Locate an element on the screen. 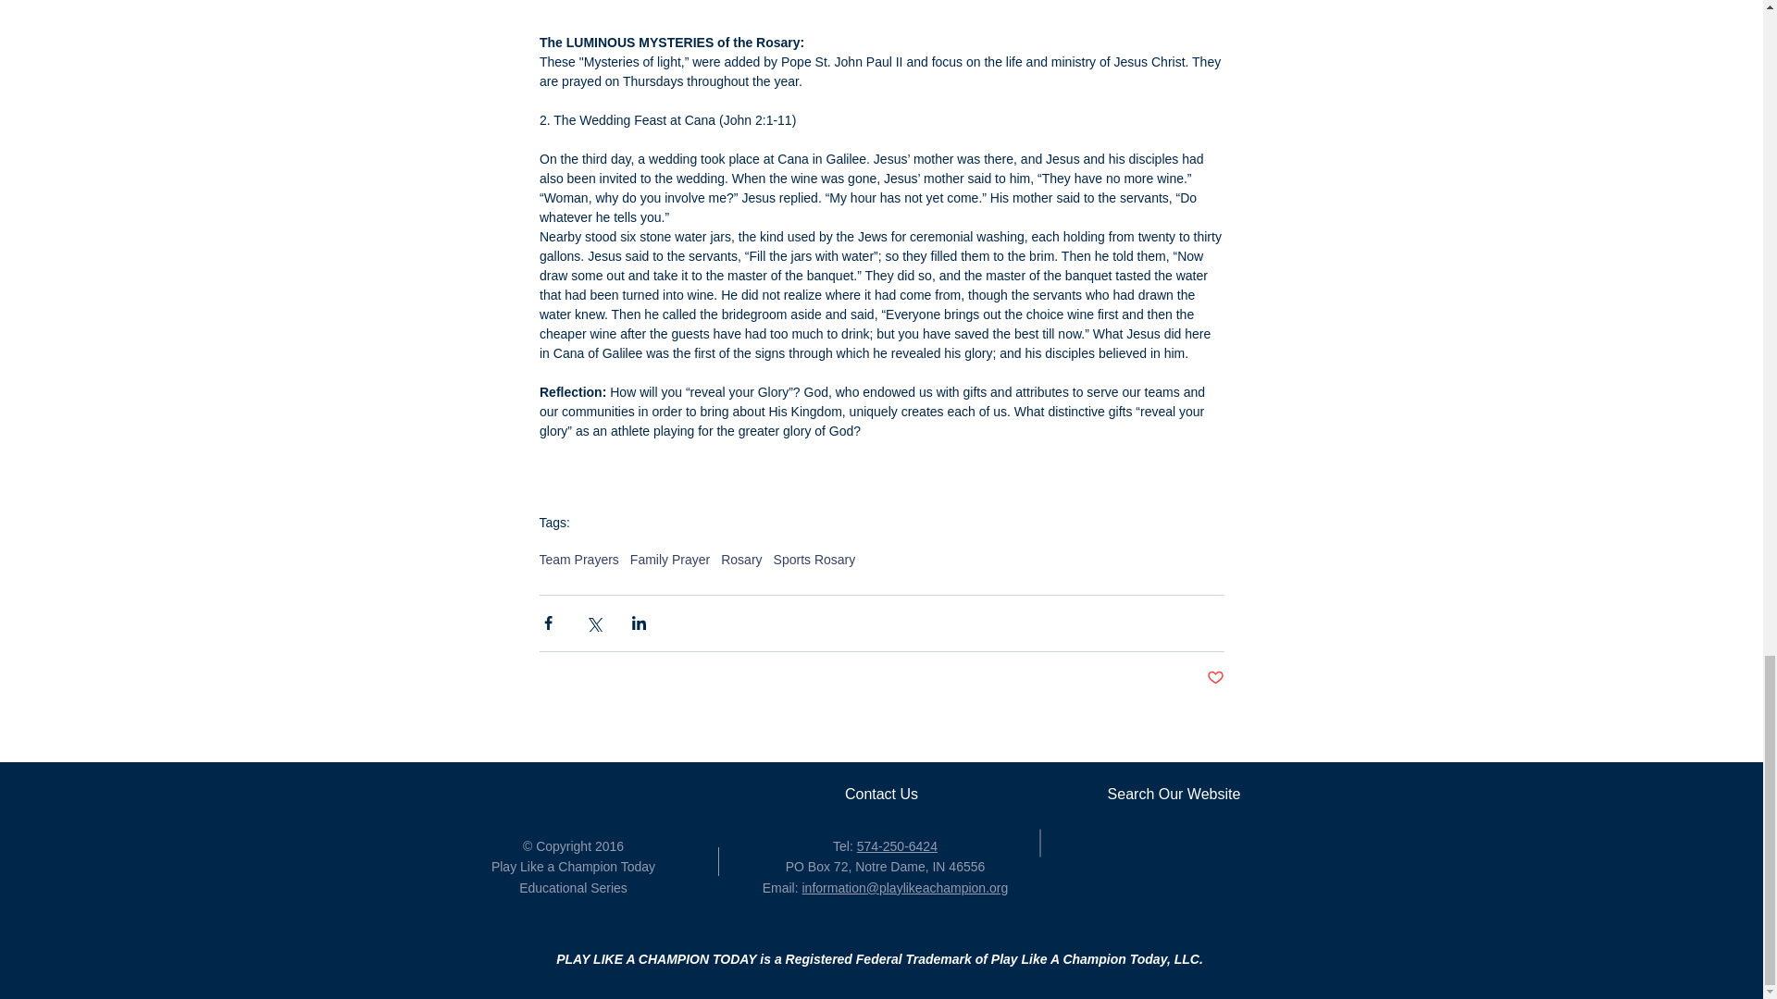  Post not marked as liked is located at coordinates (1214, 678).